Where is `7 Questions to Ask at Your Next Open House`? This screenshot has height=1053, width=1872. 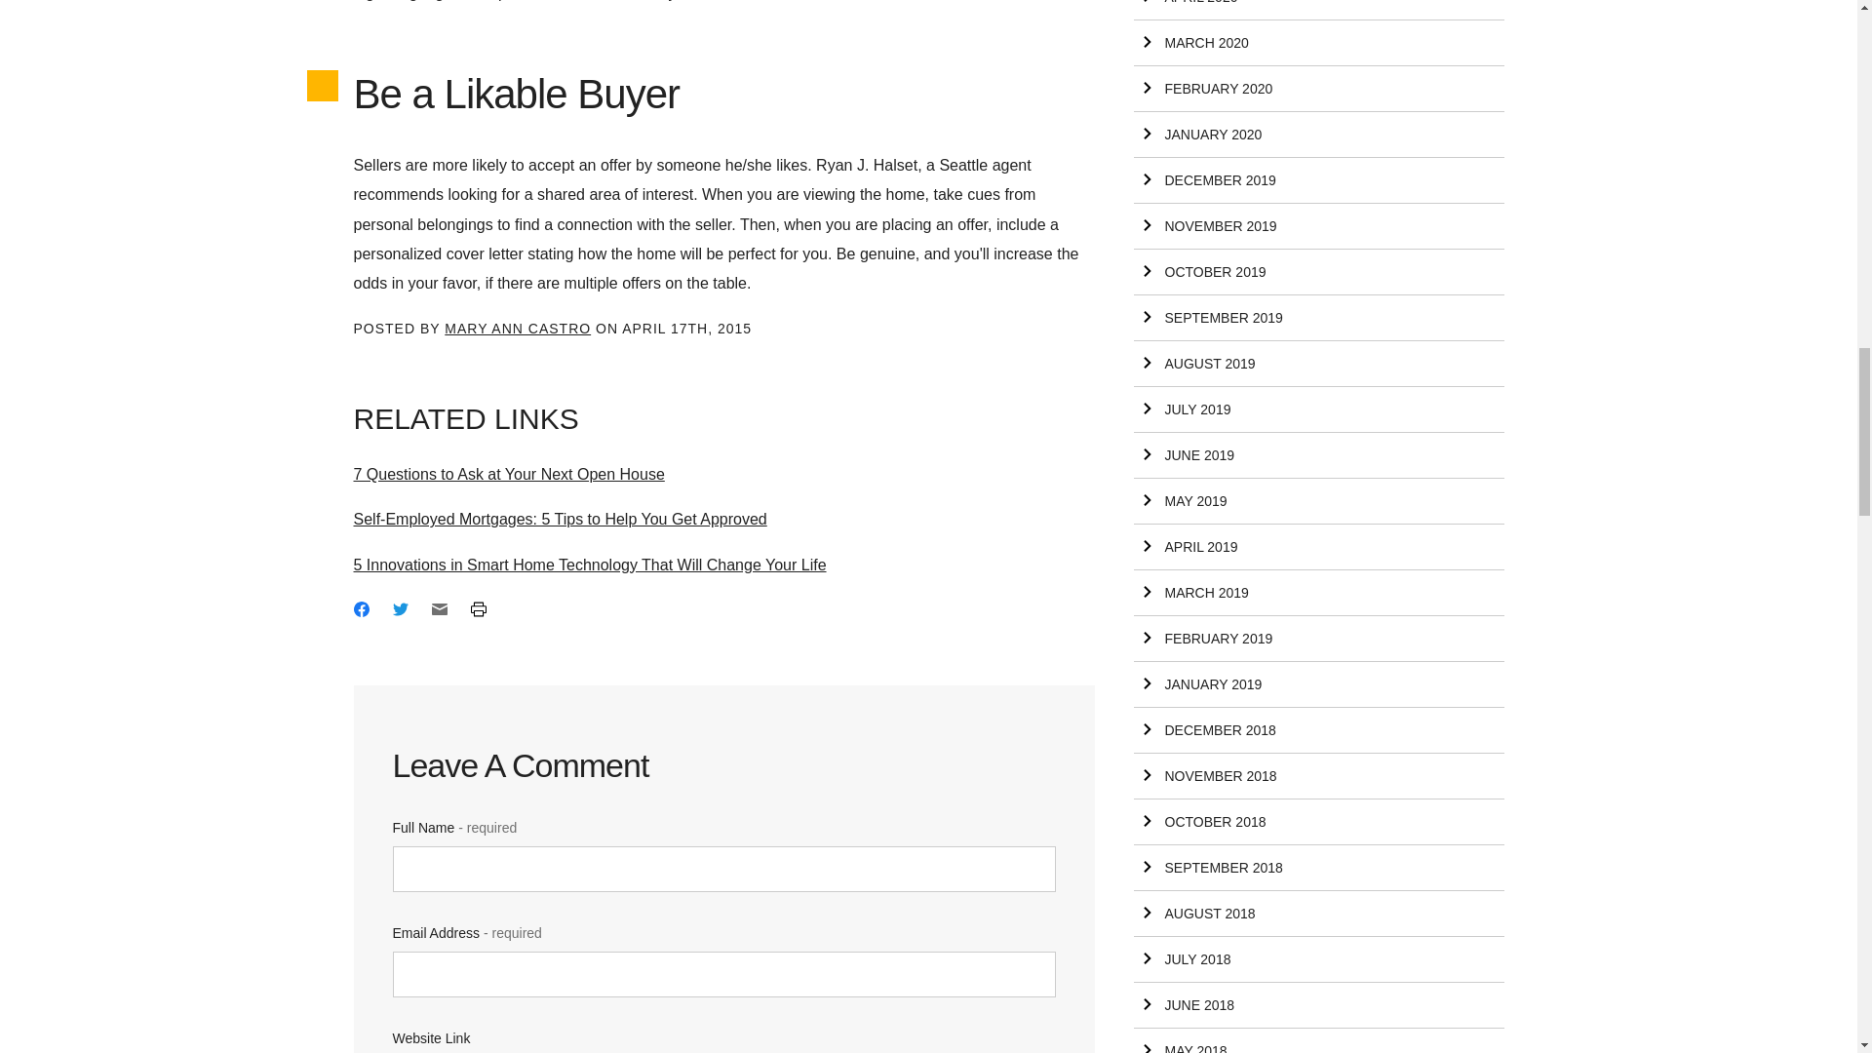
7 Questions to Ask at Your Next Open House is located at coordinates (509, 474).